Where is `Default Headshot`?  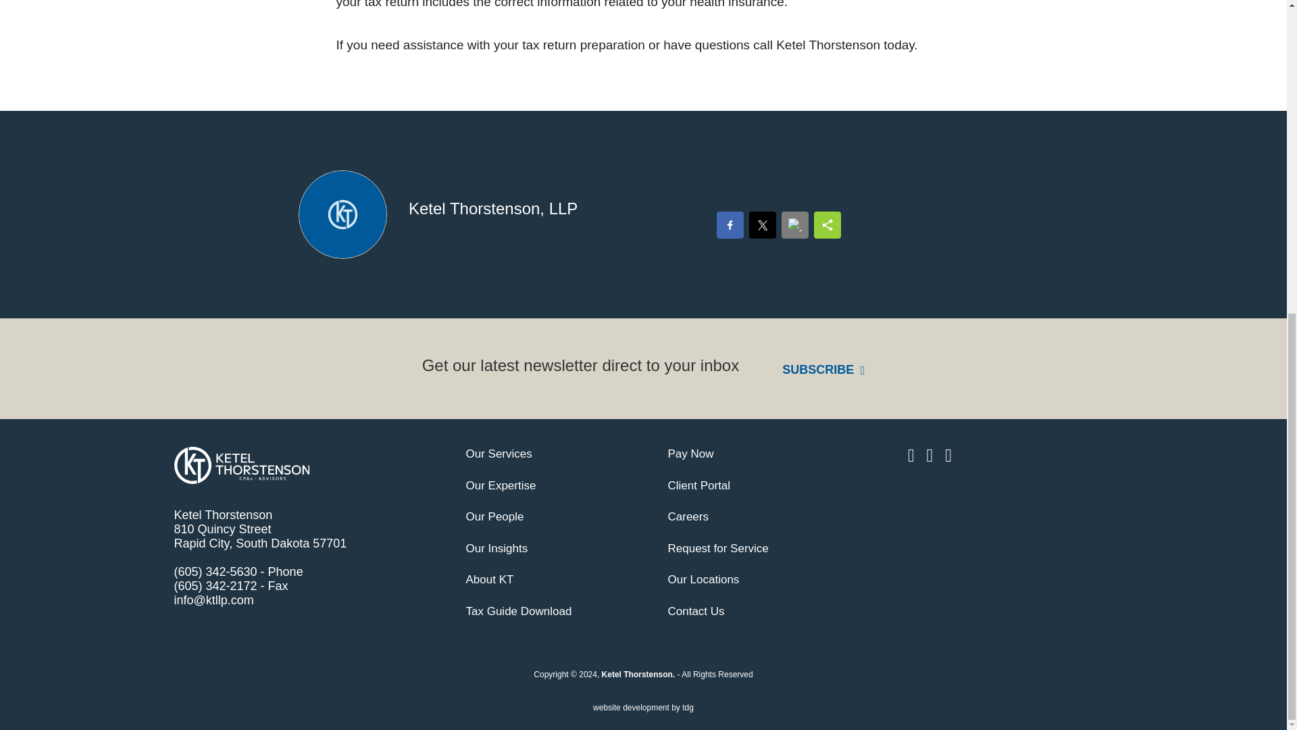 Default Headshot is located at coordinates (342, 214).